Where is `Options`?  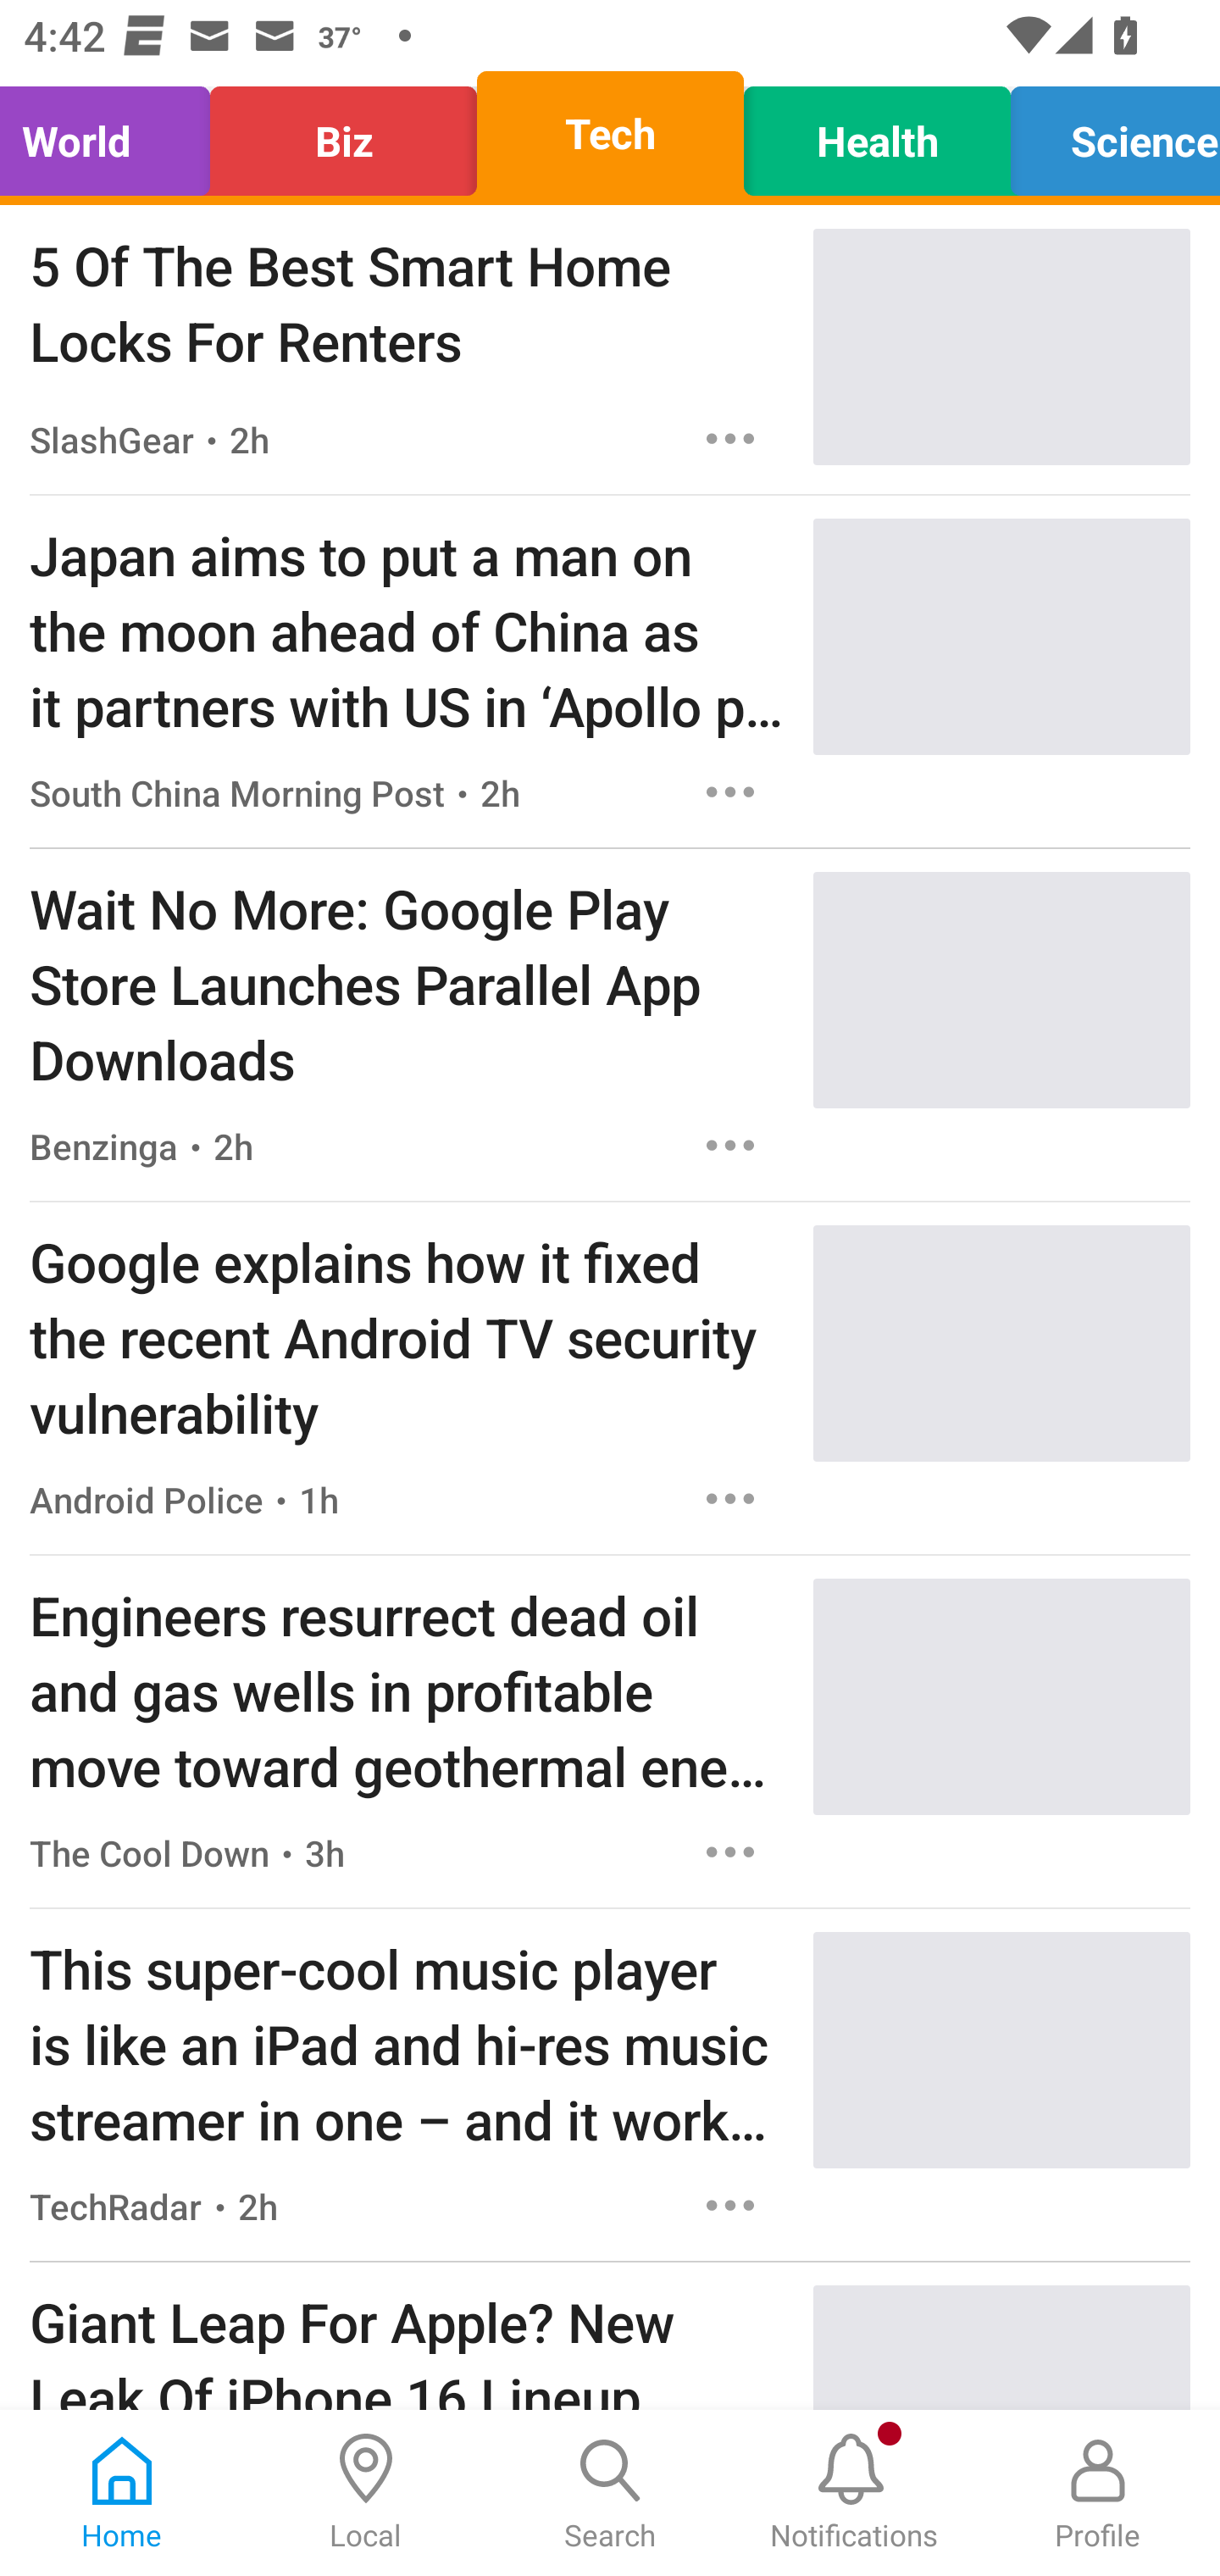 Options is located at coordinates (730, 439).